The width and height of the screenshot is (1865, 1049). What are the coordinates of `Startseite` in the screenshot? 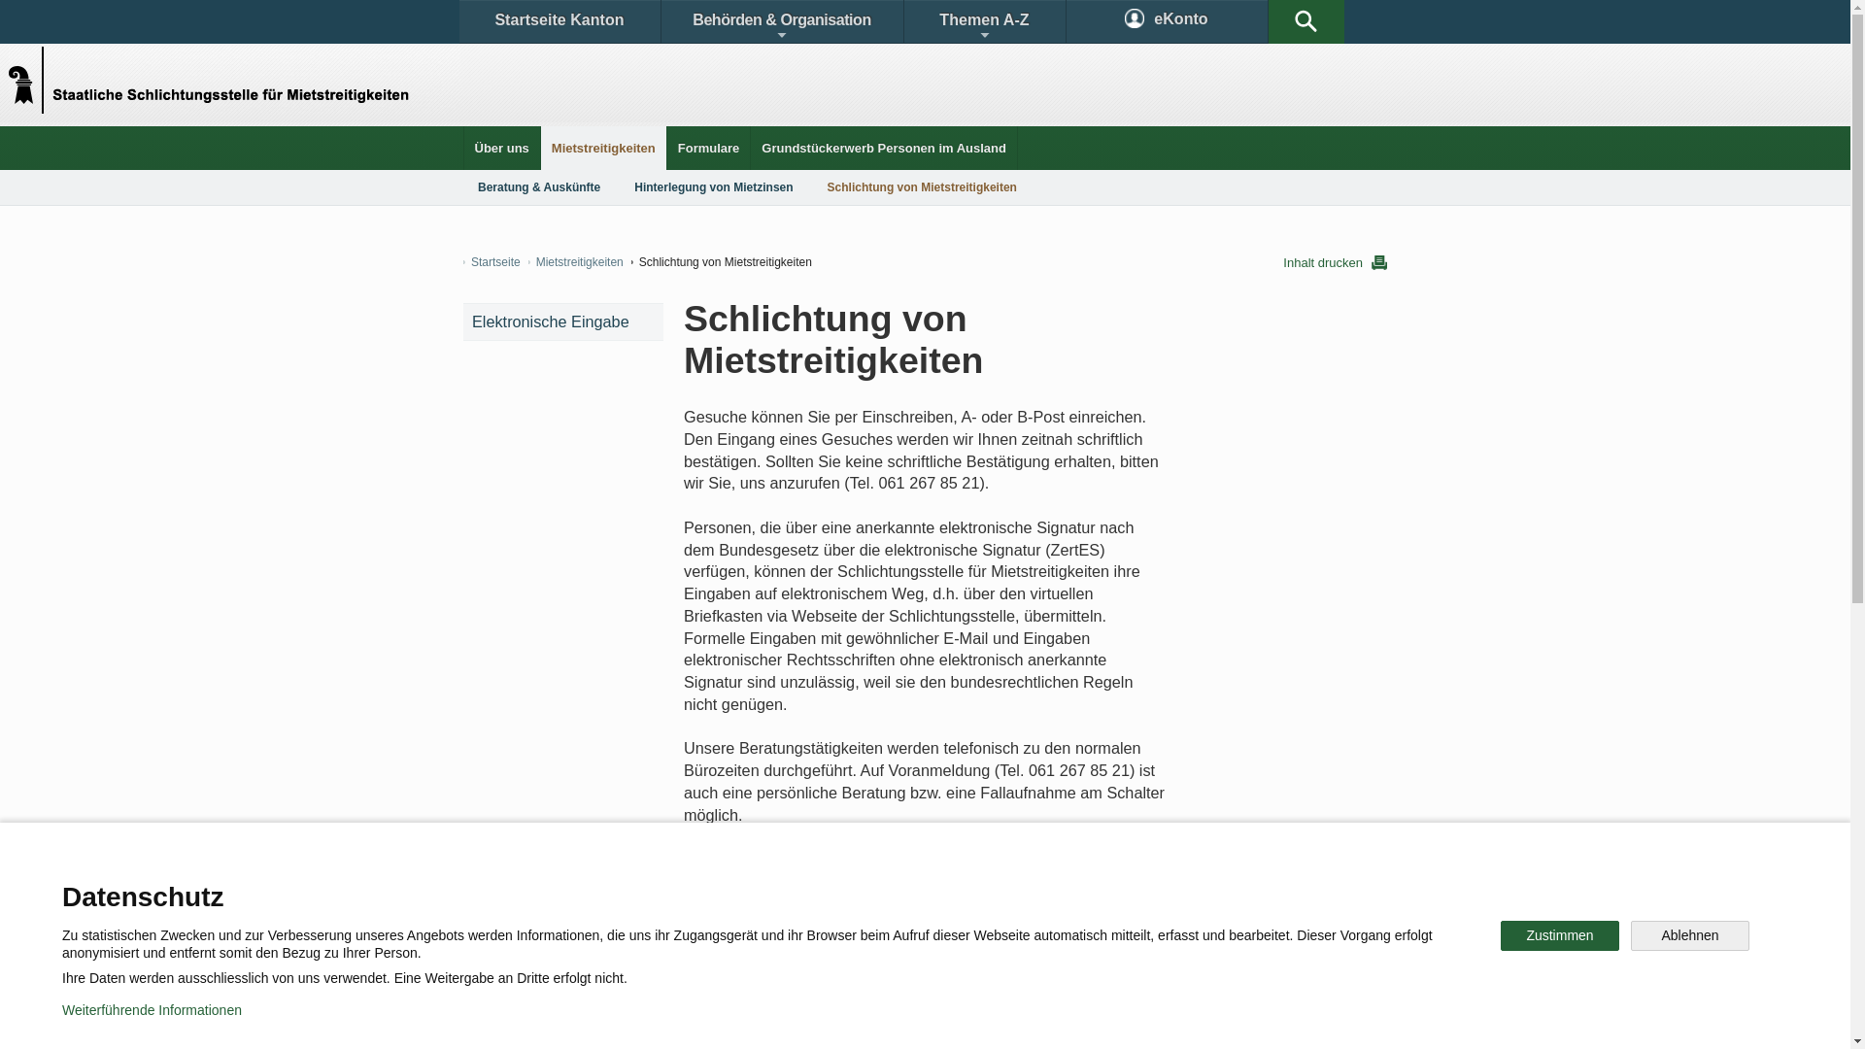 It's located at (492, 262).